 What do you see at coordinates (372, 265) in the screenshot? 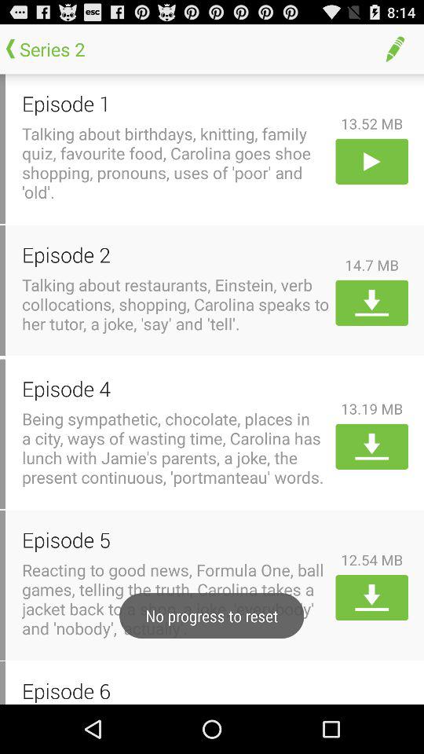
I see `turn on the 14.7 mb app` at bounding box center [372, 265].